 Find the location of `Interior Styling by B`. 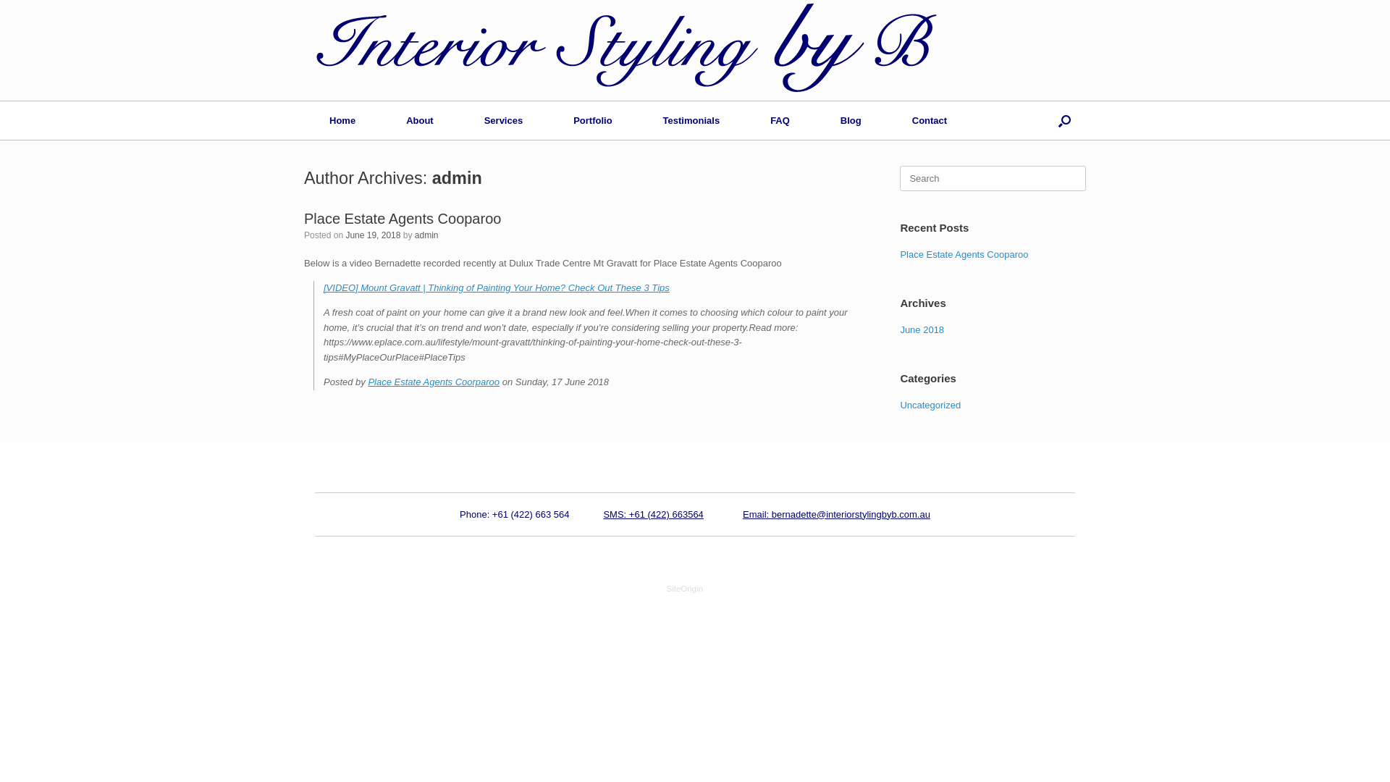

Interior Styling by B is located at coordinates (624, 51).